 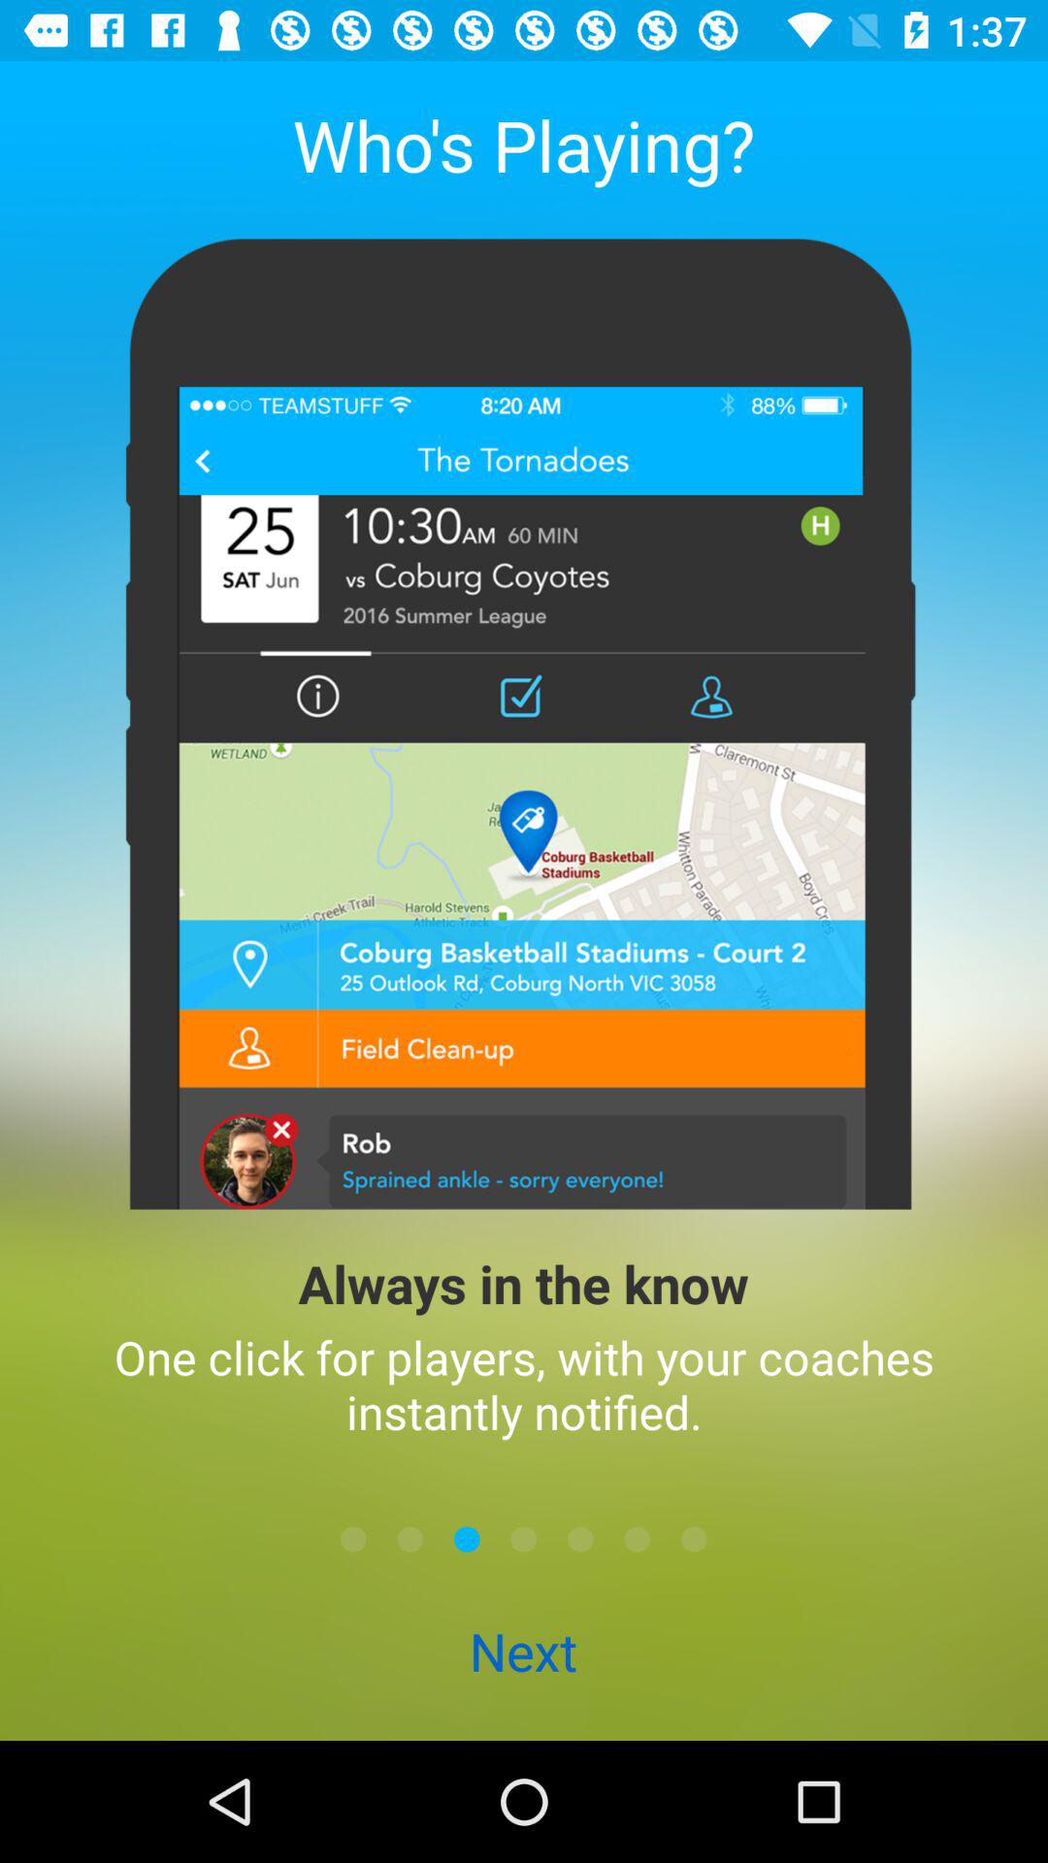 What do you see at coordinates (694, 1539) in the screenshot?
I see `turn on the icon below the one click for item` at bounding box center [694, 1539].